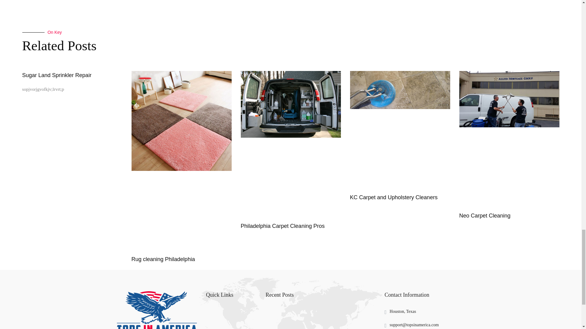  Describe the element at coordinates (282, 226) in the screenshot. I see `Philadelphia Carpet Cleaning Pros` at that location.